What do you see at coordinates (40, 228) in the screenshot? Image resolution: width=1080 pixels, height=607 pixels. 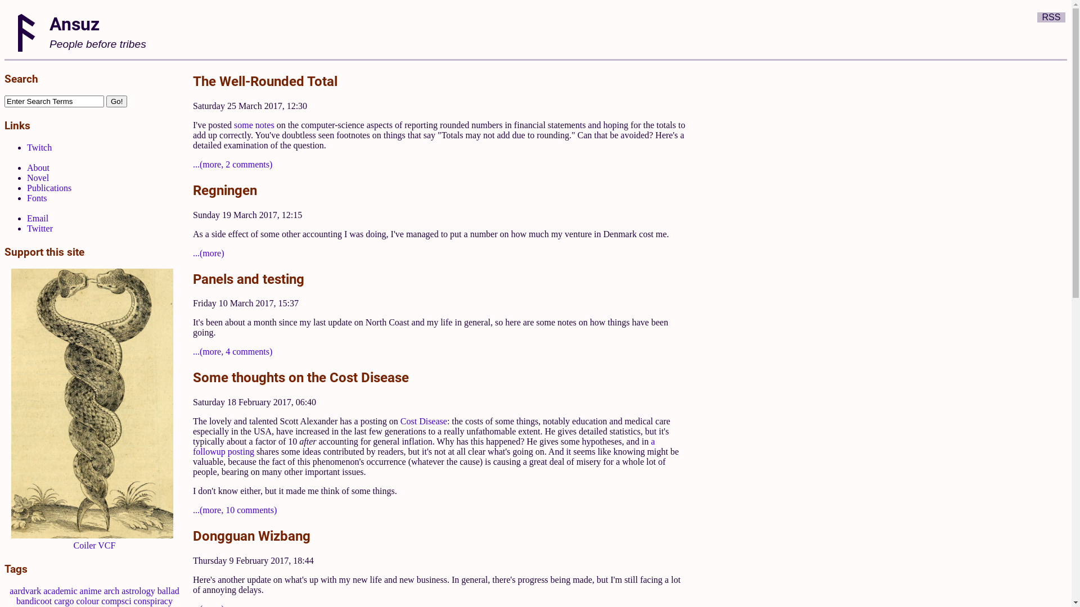 I see `Twitter` at bounding box center [40, 228].